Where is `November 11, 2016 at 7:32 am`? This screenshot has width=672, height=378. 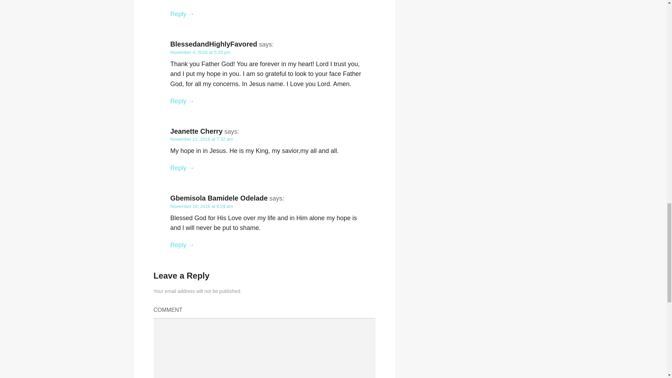 November 11, 2016 at 7:32 am is located at coordinates (201, 139).